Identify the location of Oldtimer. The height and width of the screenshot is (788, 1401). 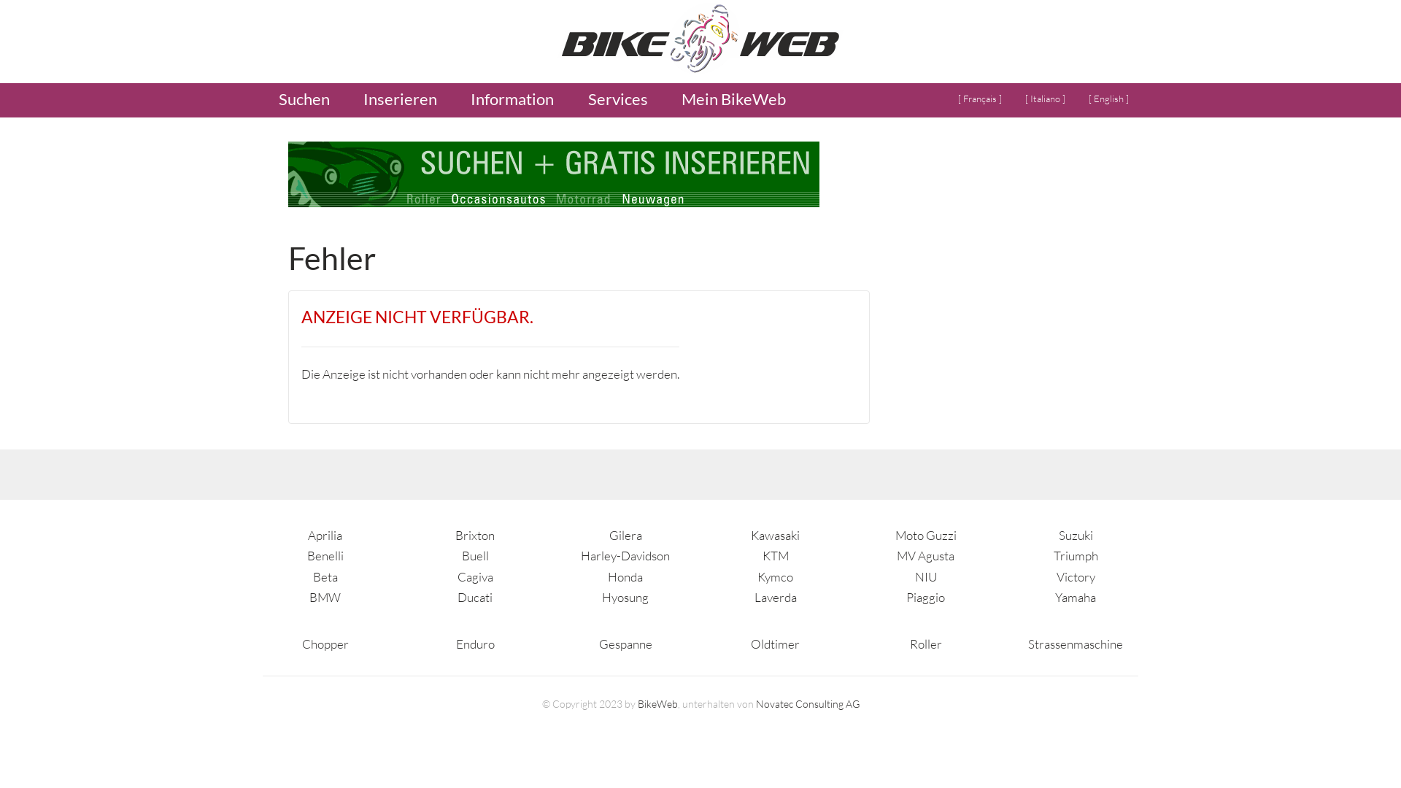
(775, 644).